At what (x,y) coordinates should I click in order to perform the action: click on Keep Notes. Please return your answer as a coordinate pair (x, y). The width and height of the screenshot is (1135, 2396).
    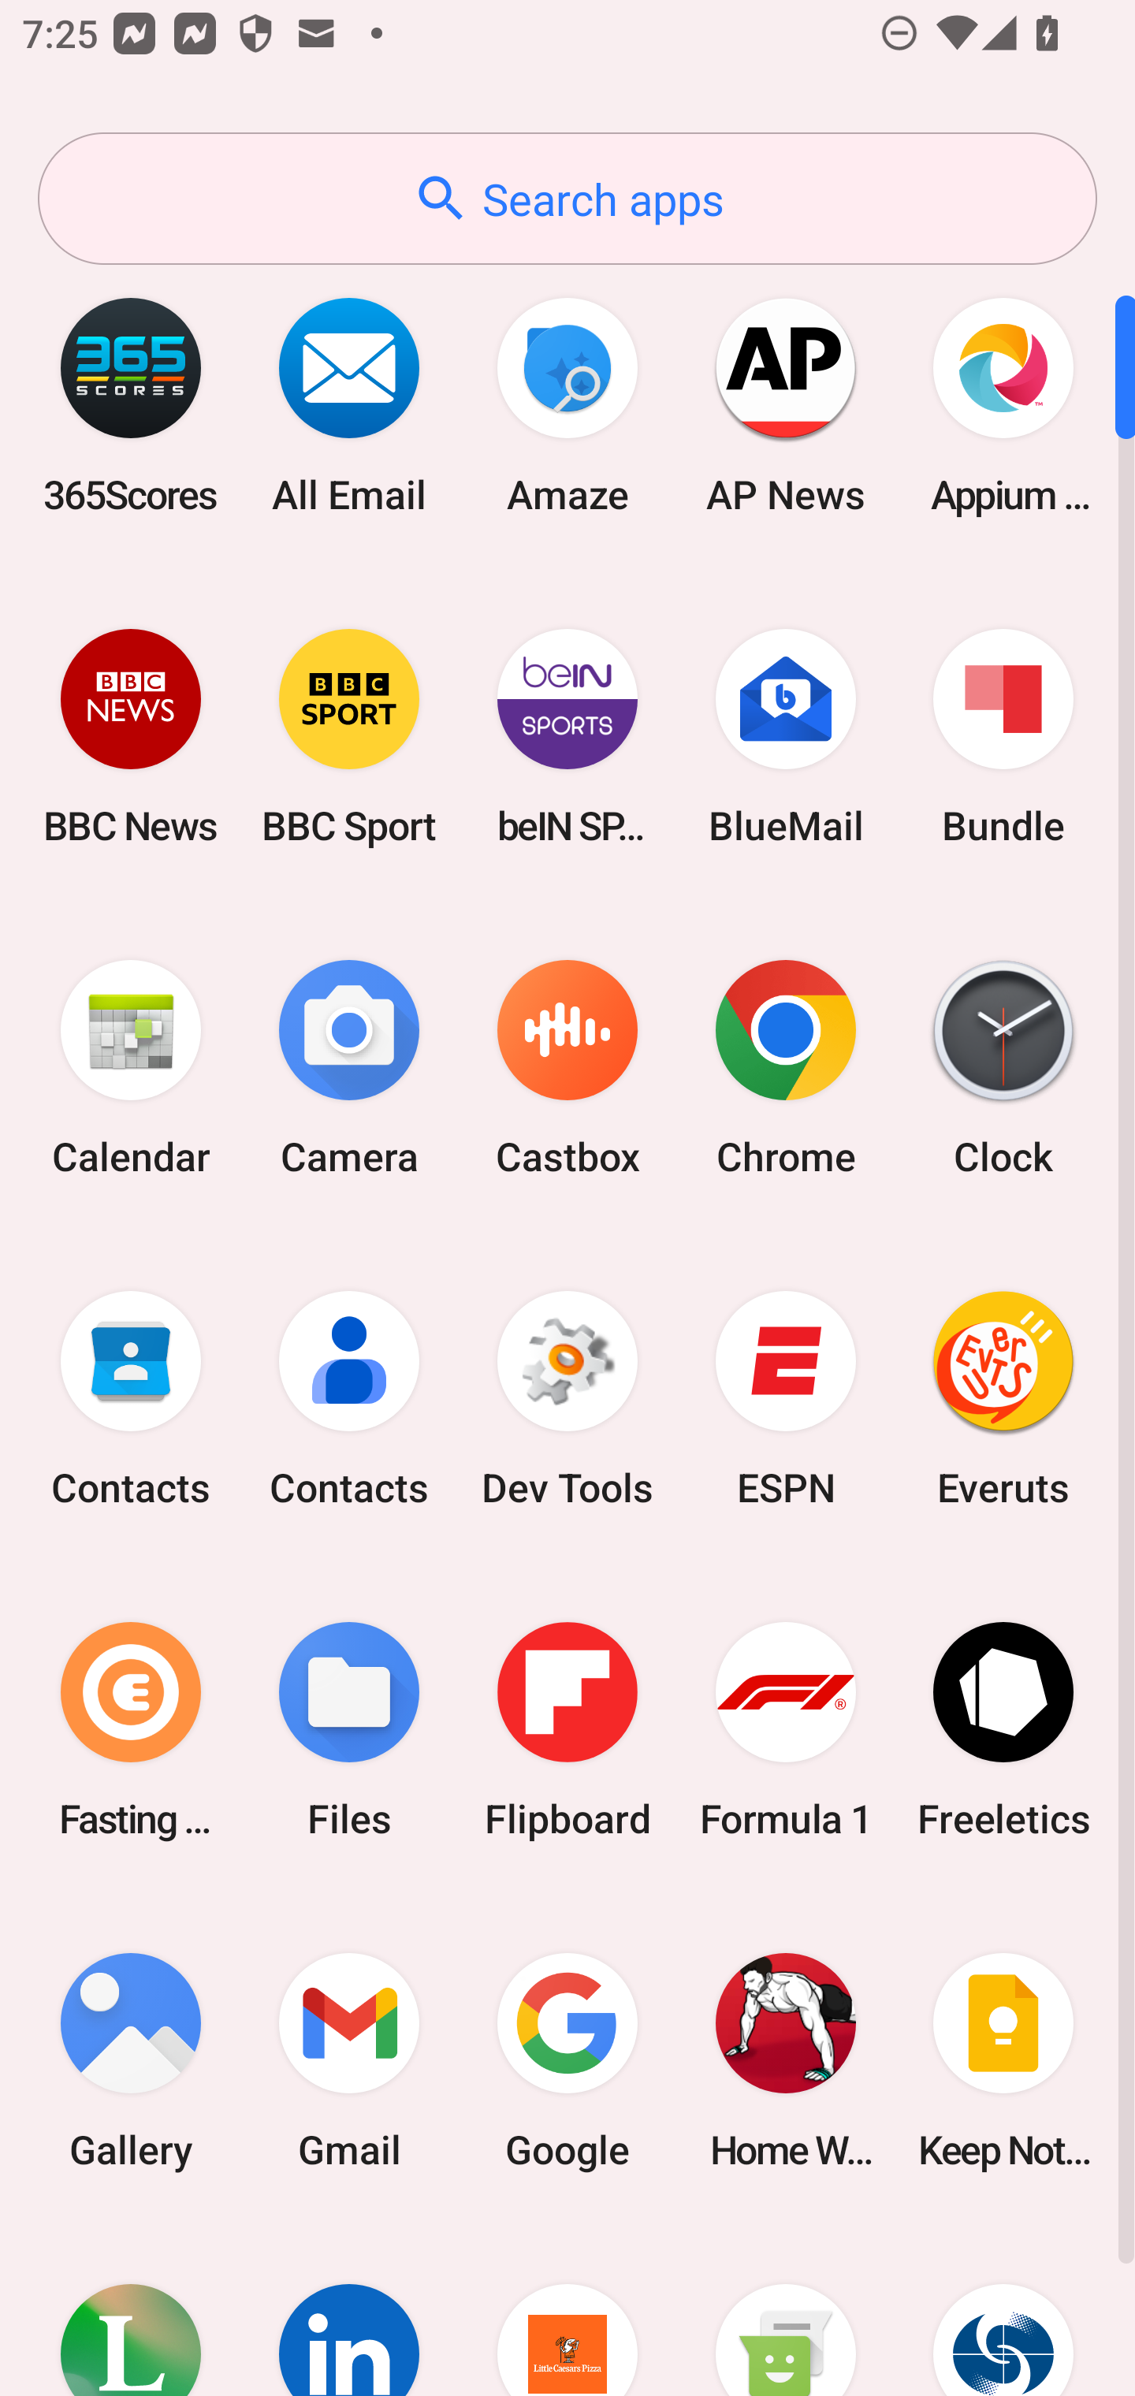
    Looking at the image, I should click on (1003, 2060).